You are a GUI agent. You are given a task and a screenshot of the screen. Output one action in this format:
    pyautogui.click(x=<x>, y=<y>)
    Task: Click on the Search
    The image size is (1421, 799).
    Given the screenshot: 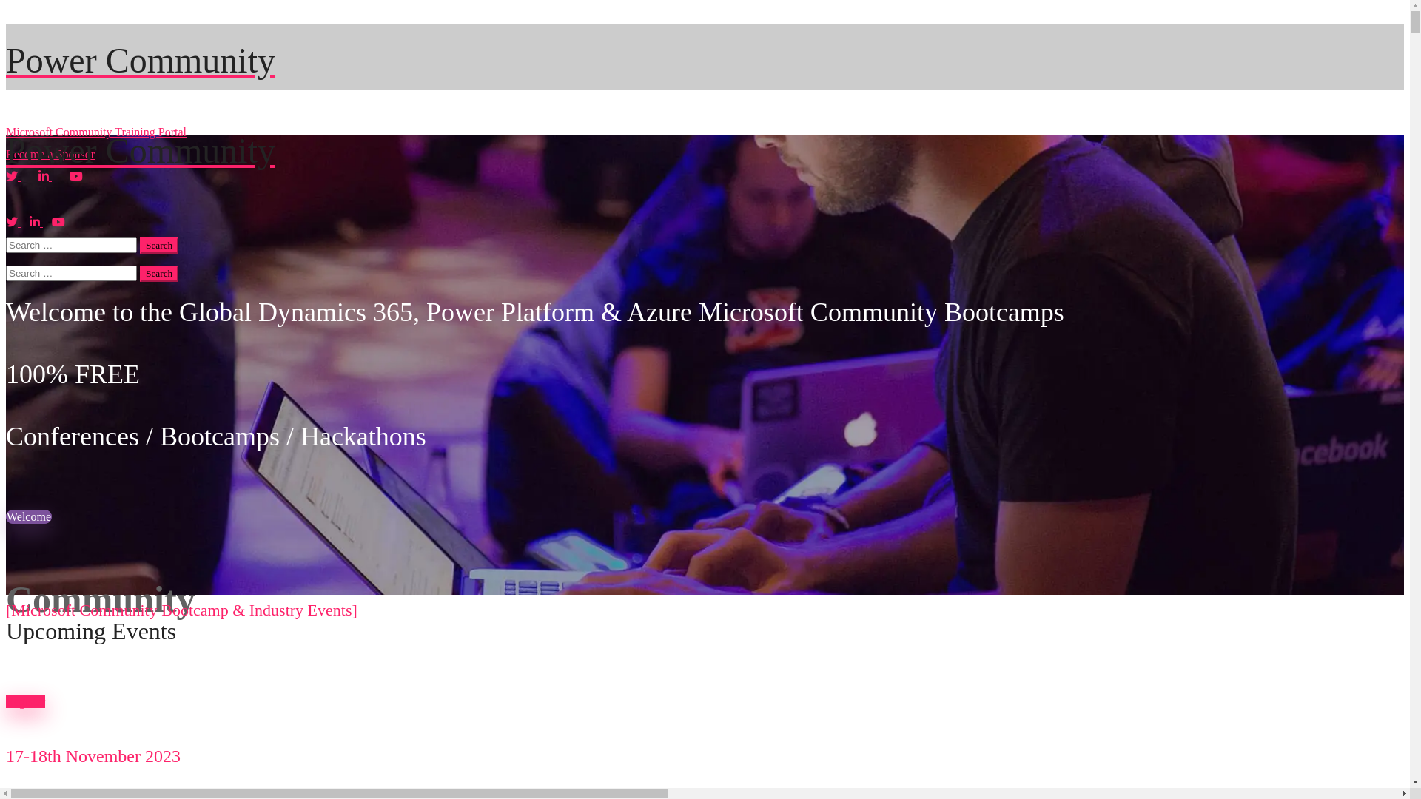 What is the action you would take?
    pyautogui.click(x=159, y=246)
    